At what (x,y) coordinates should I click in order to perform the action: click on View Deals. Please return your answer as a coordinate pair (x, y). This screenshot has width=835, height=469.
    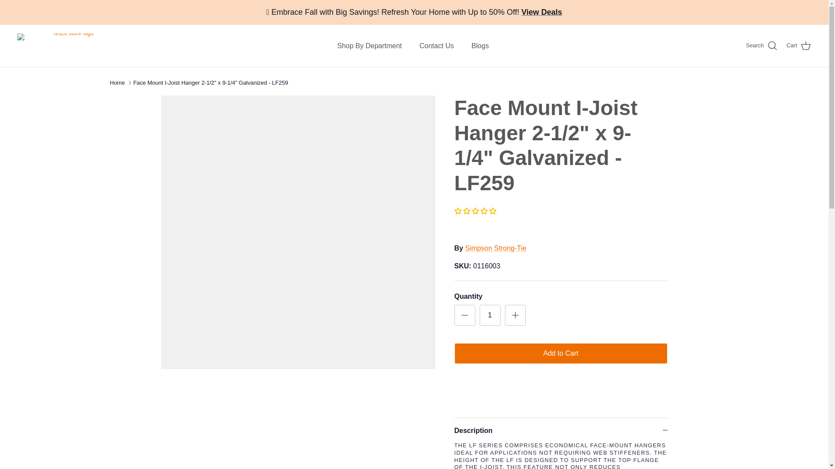
    Looking at the image, I should click on (541, 12).